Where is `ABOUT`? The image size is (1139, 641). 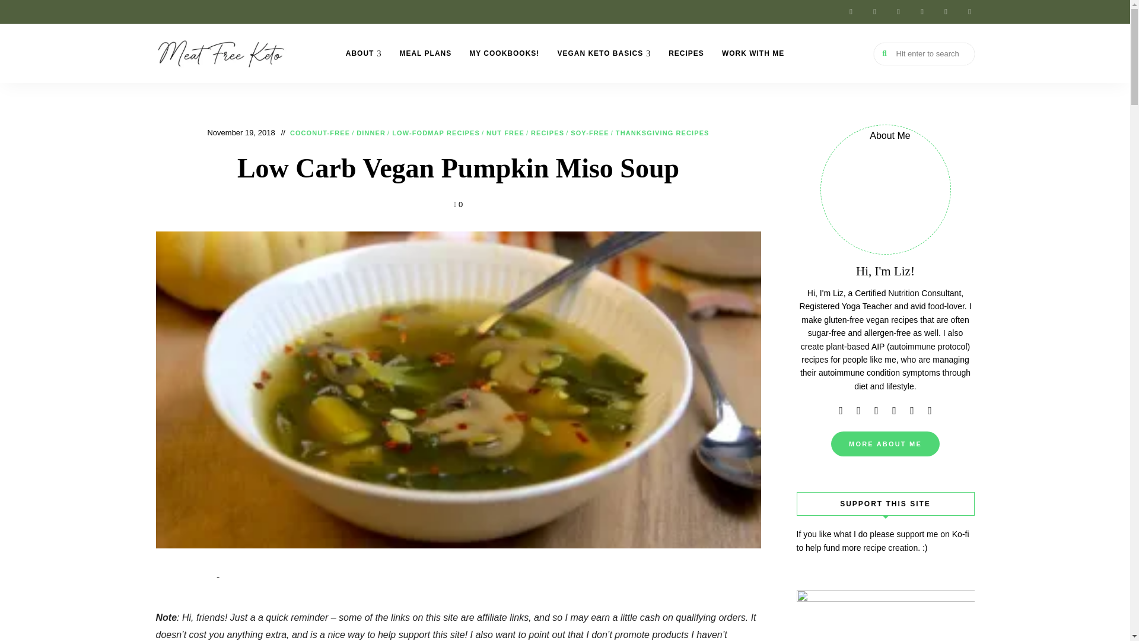 ABOUT is located at coordinates (364, 53).